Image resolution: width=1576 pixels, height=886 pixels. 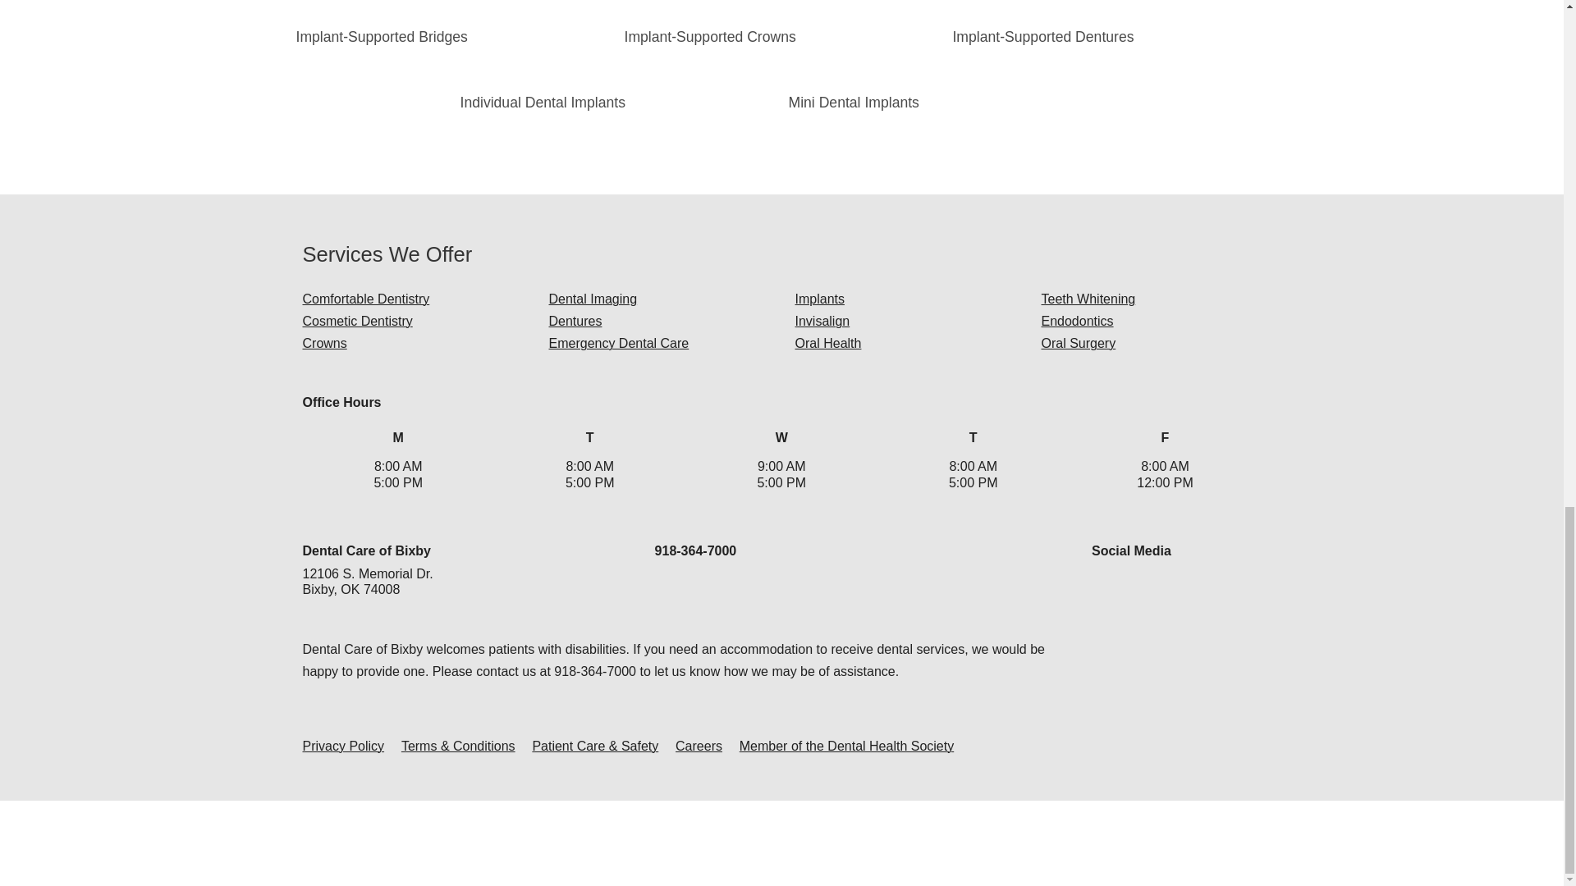 What do you see at coordinates (1042, 36) in the screenshot?
I see `Implant-Supported Dentures` at bounding box center [1042, 36].